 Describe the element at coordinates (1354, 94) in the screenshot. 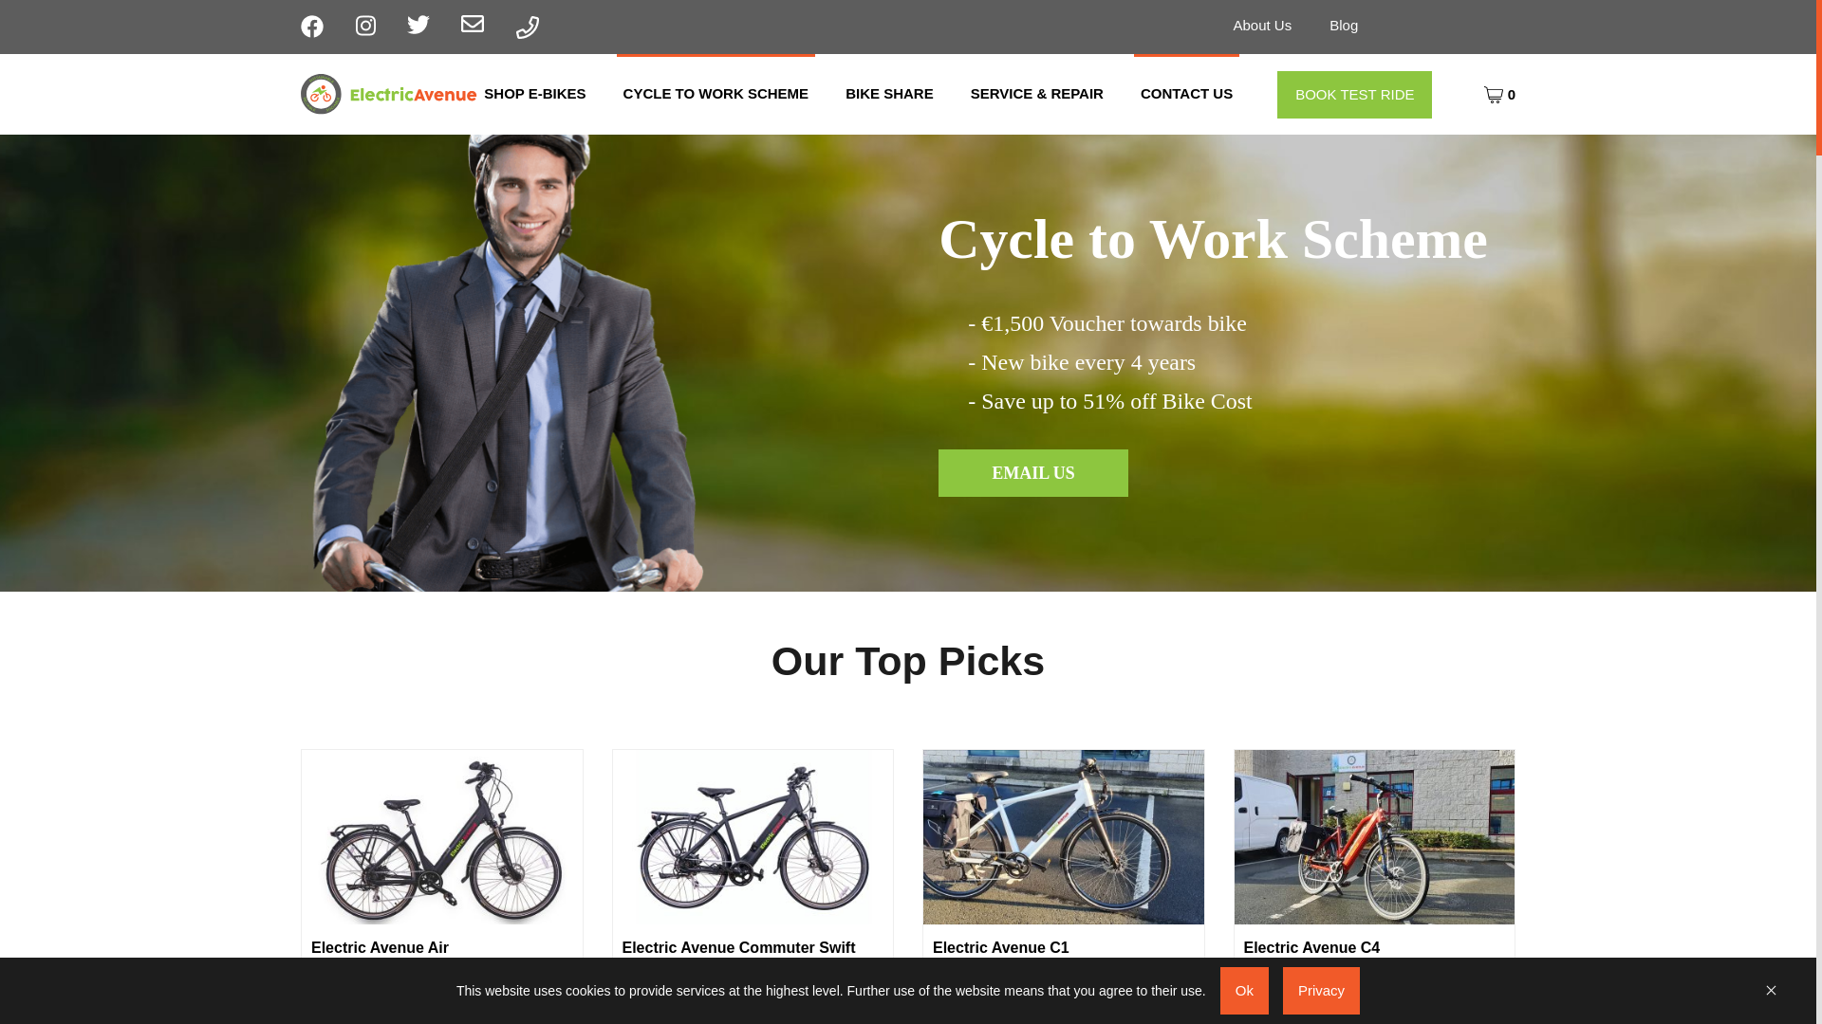

I see `BOOK TEST RIDE` at that location.